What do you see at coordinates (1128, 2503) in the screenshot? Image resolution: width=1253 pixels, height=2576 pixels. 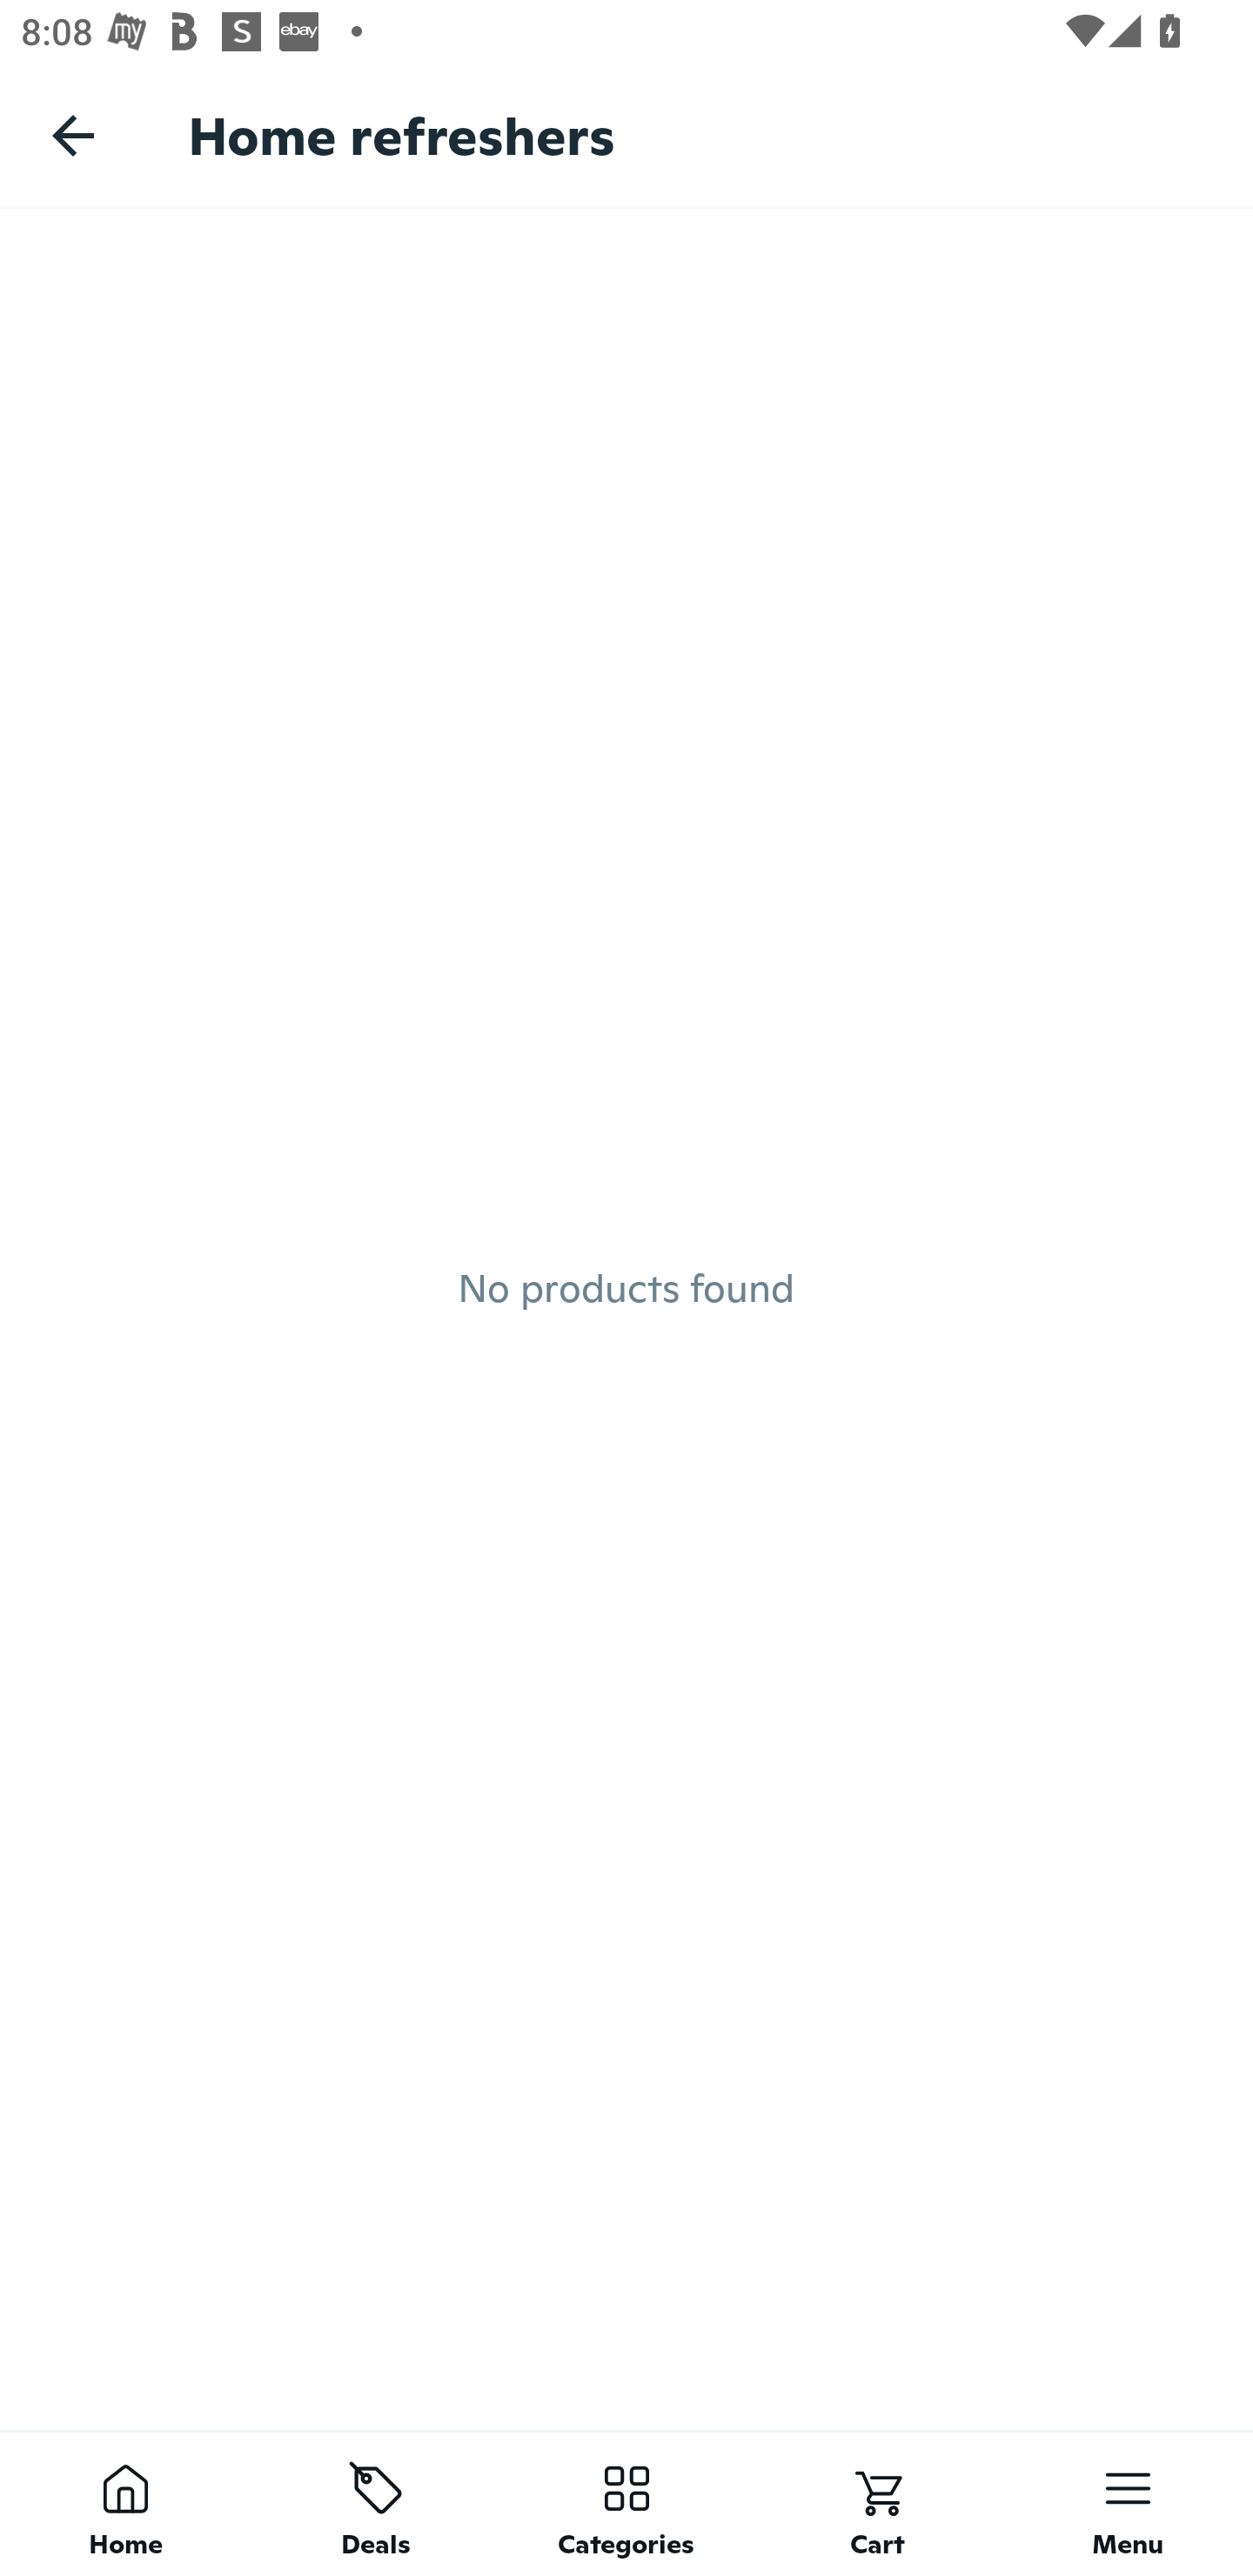 I see `Menu` at bounding box center [1128, 2503].